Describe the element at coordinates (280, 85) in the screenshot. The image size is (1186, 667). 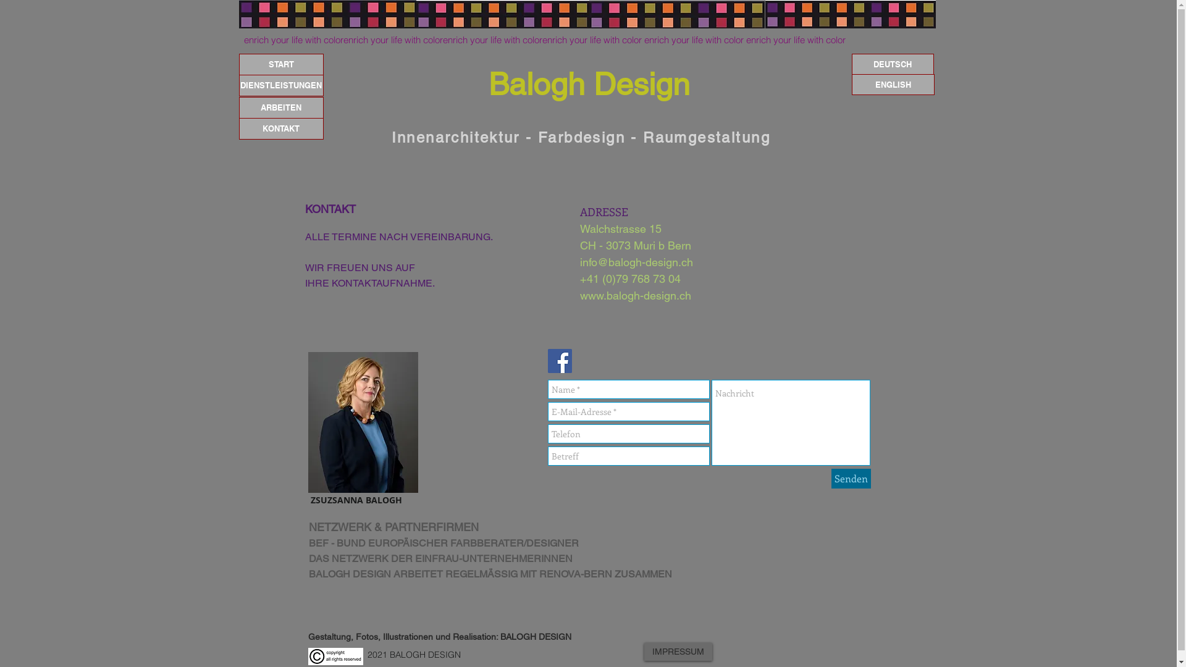
I see `DIENSTLEISTUNGEN` at that location.